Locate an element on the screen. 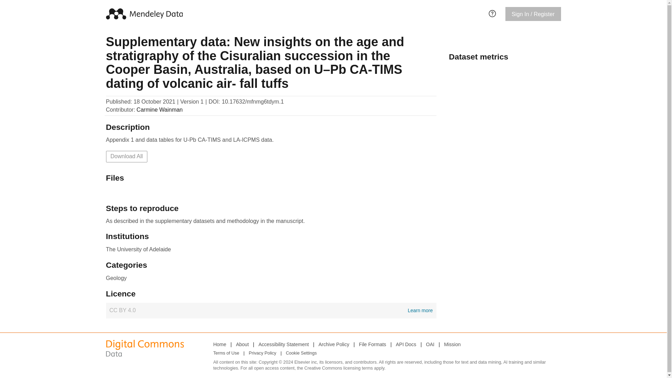 Image resolution: width=672 pixels, height=378 pixels. OAI is located at coordinates (301, 353).